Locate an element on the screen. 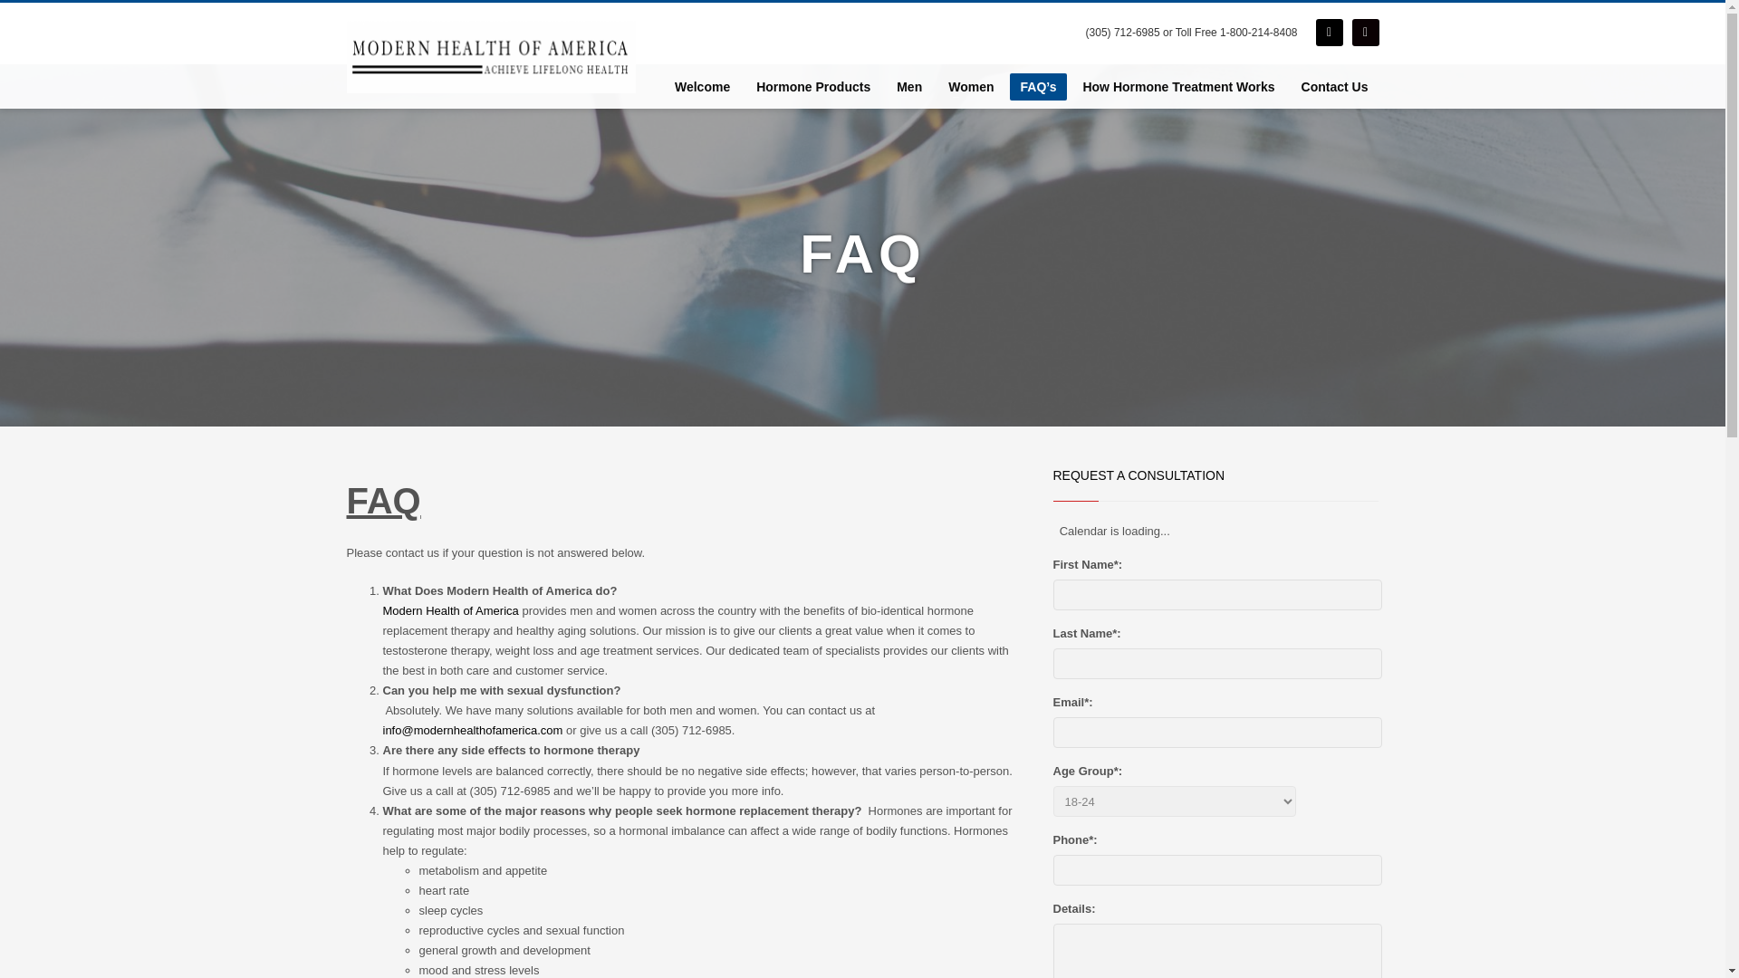 The image size is (1739, 978). Facebook is located at coordinates (1328, 31).